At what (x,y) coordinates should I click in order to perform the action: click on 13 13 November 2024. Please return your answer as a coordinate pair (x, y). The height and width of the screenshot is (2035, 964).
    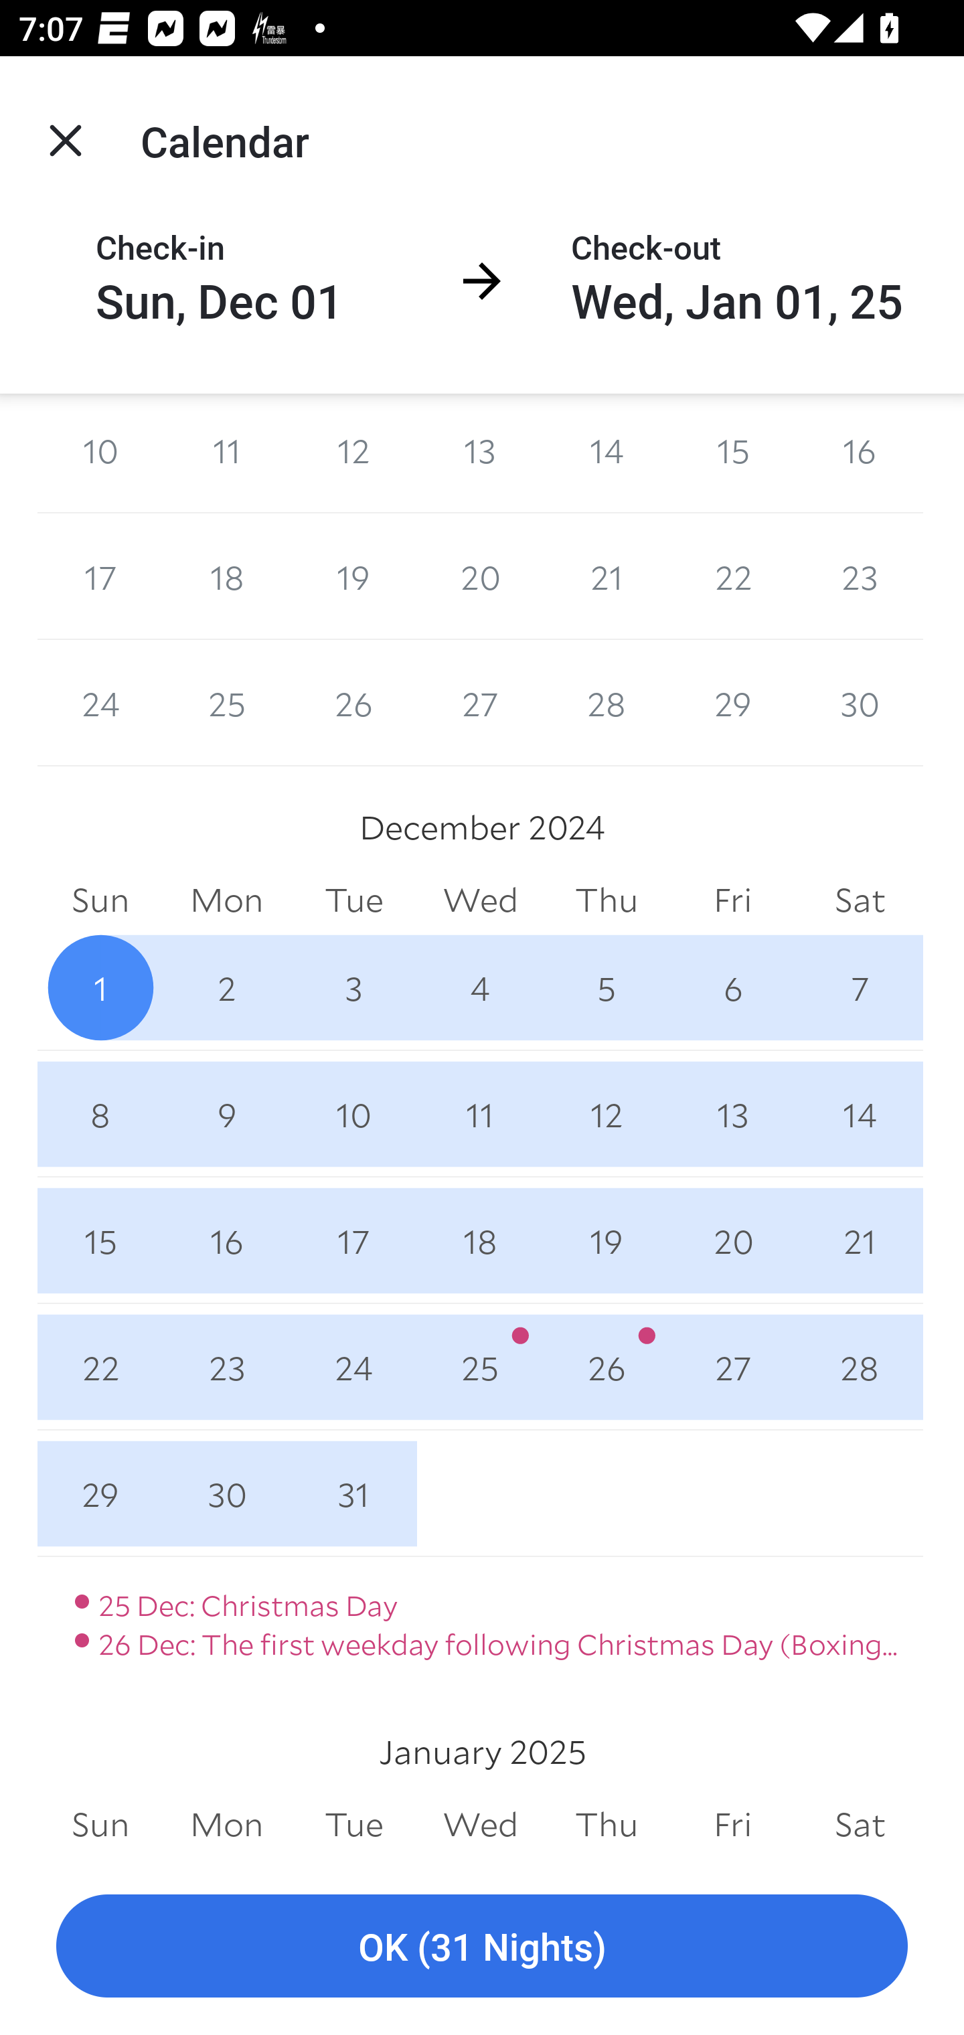
    Looking at the image, I should click on (481, 453).